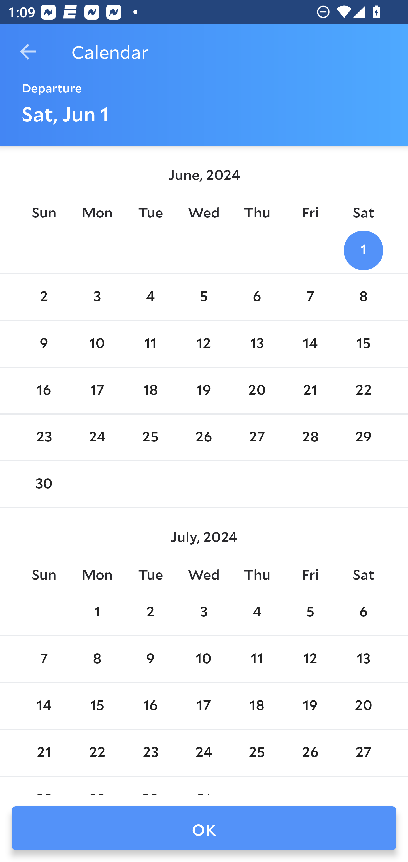 This screenshot has width=408, height=862. What do you see at coordinates (150, 753) in the screenshot?
I see `23` at bounding box center [150, 753].